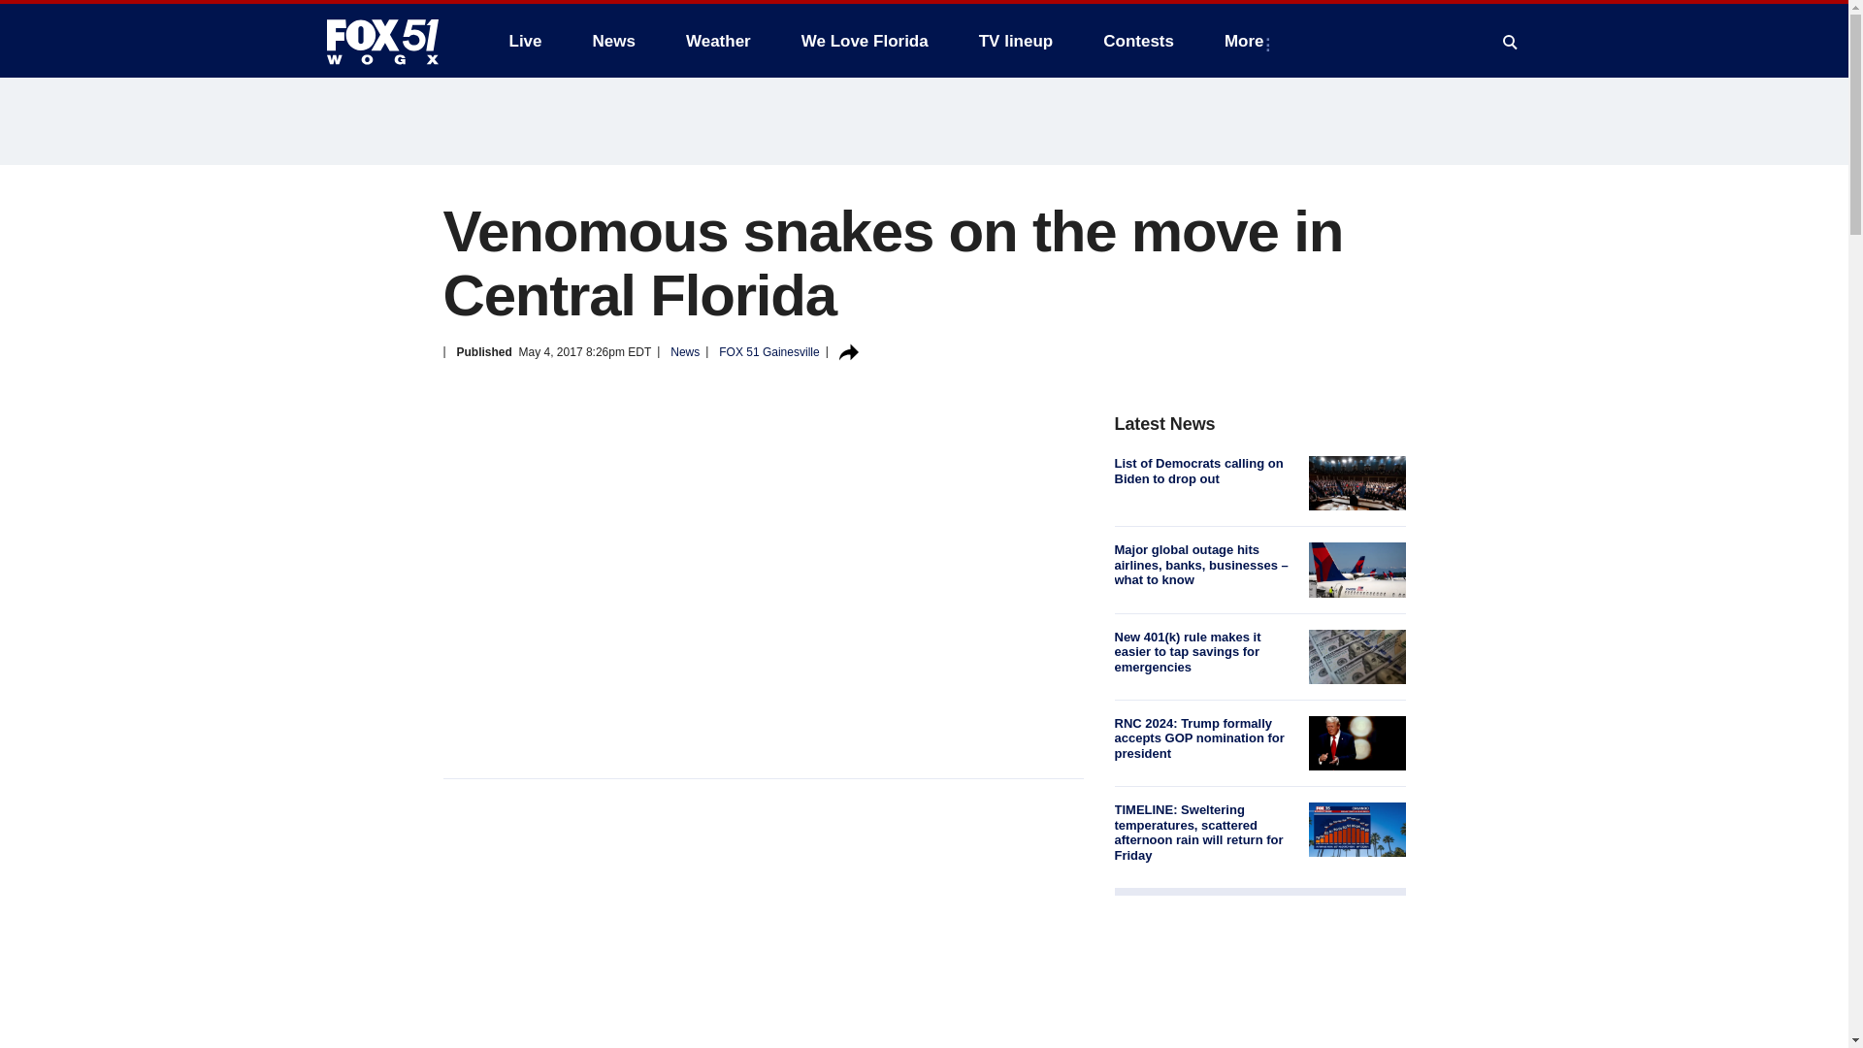 Image resolution: width=1863 pixels, height=1048 pixels. Describe the element at coordinates (1016, 41) in the screenshot. I see `TV lineup` at that location.